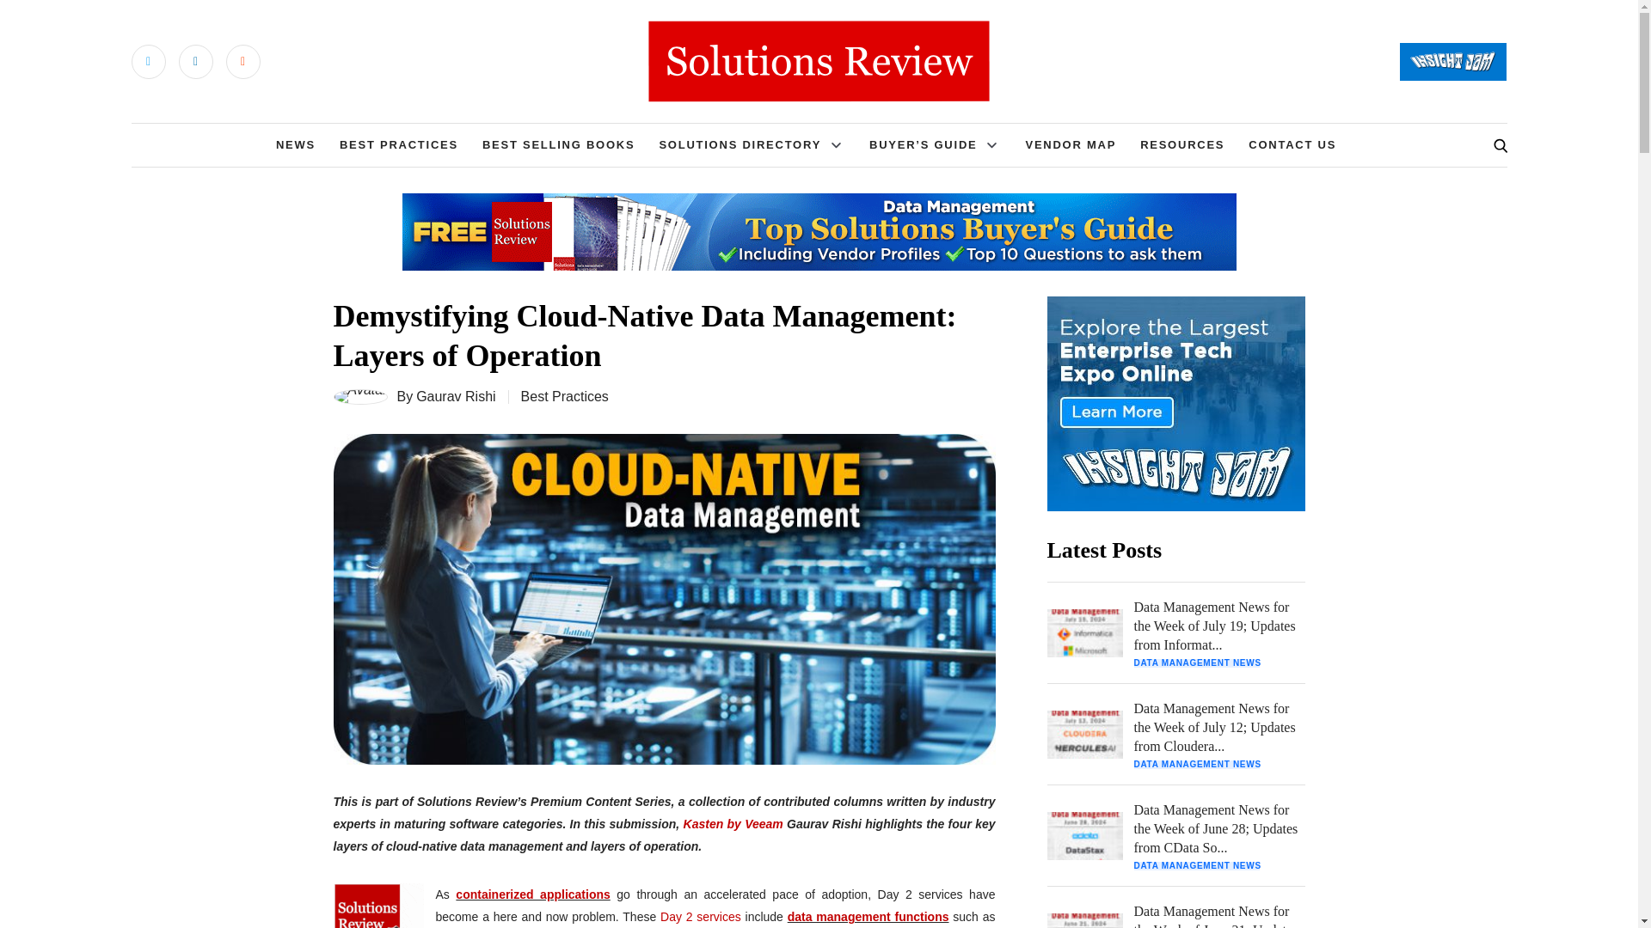 This screenshot has height=928, width=1651. Describe the element at coordinates (1176, 404) in the screenshot. I see `Insight Jam Ad` at that location.